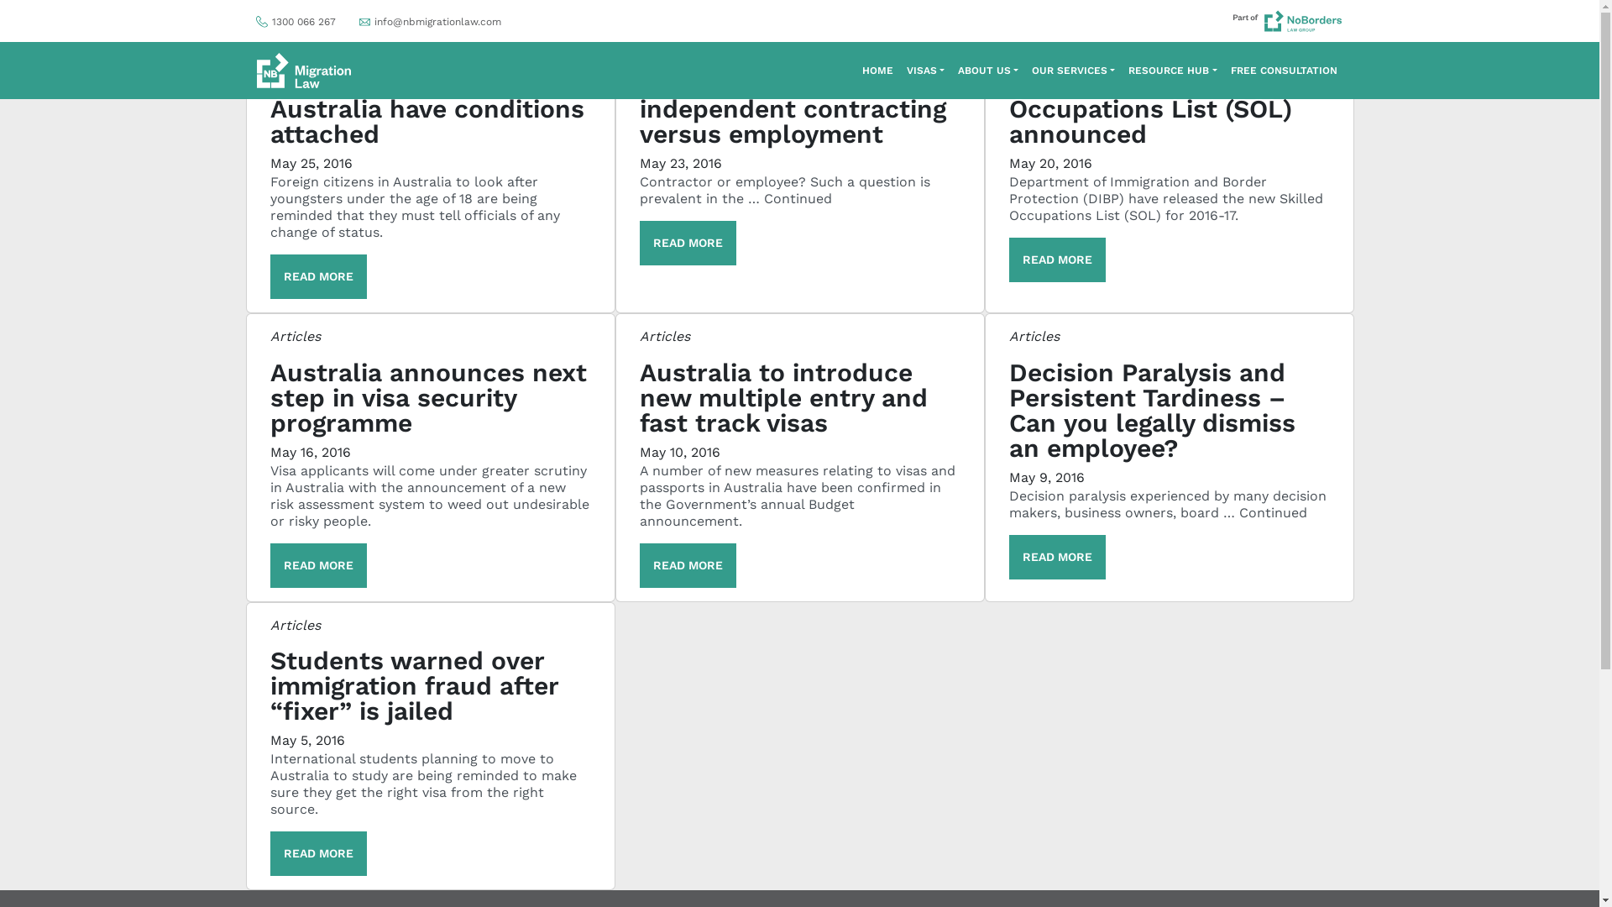 This screenshot has width=1612, height=907. I want to click on RESOURCE HUB, so click(1172, 71).